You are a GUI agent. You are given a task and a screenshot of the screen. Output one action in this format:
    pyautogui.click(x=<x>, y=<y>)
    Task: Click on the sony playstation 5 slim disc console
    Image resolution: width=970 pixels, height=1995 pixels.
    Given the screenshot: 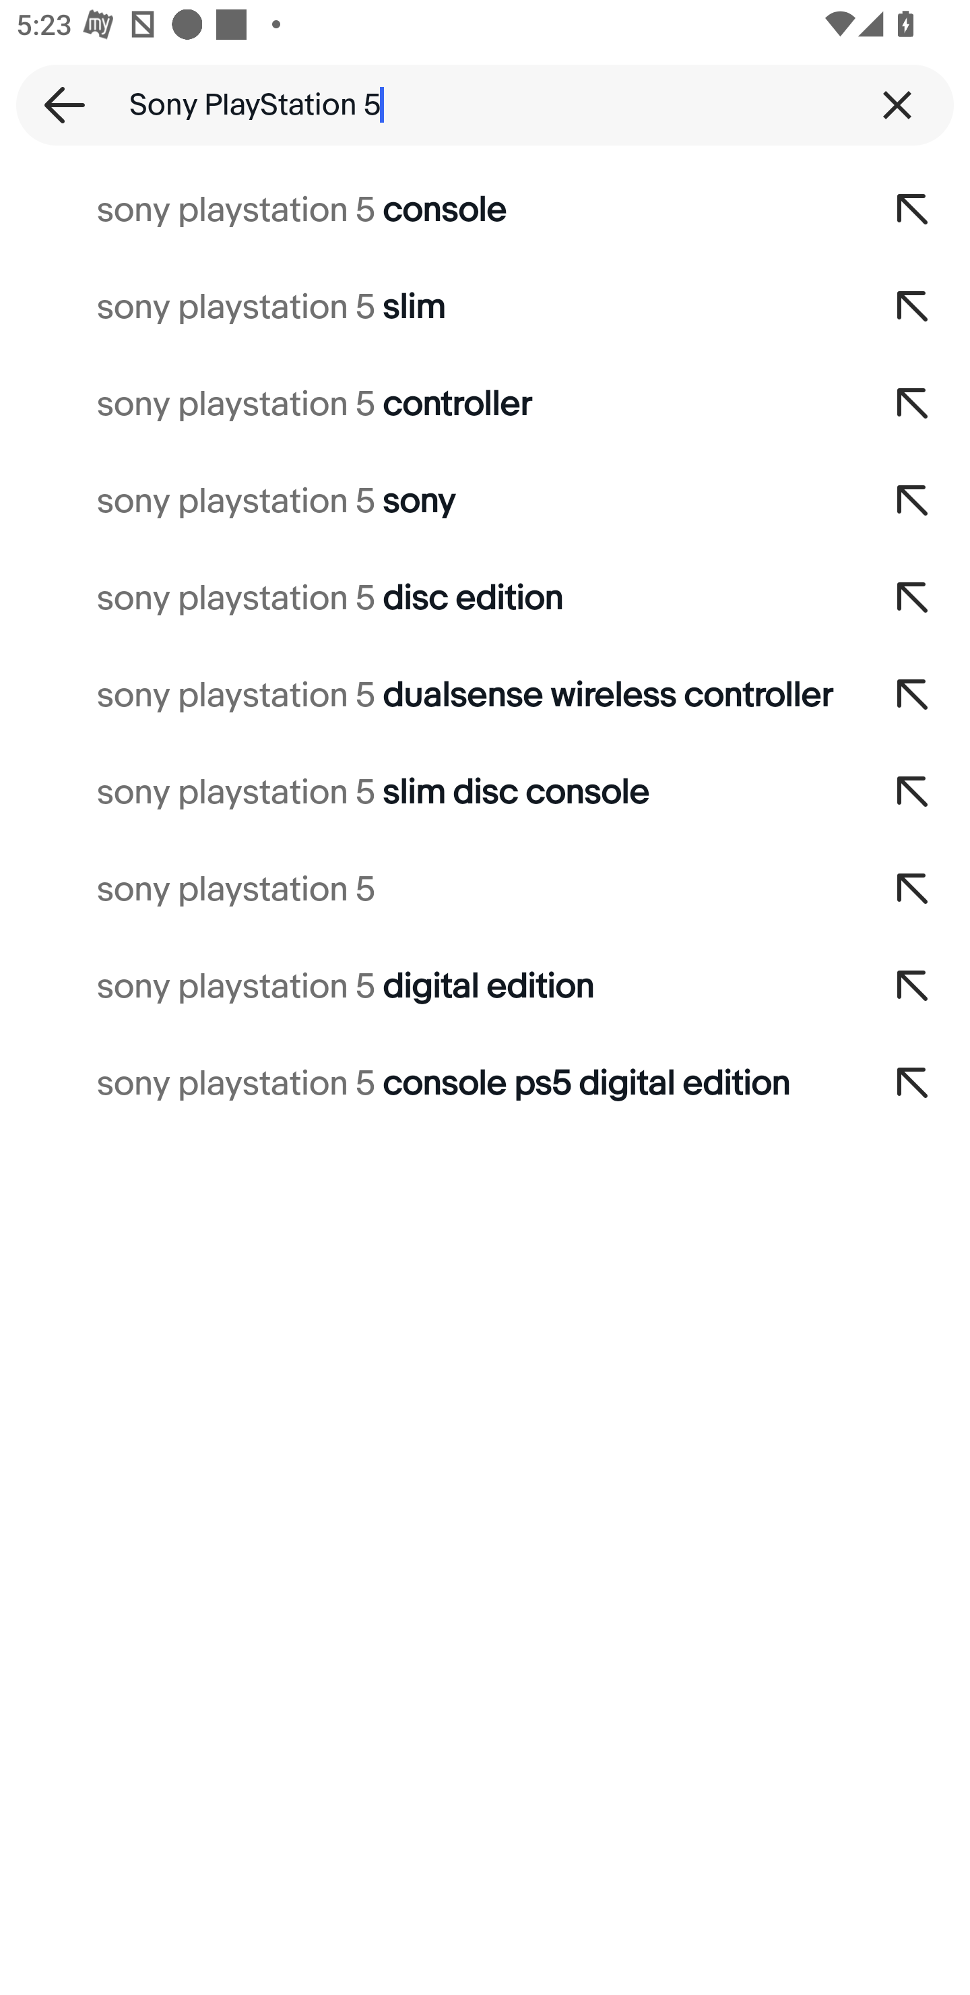 What is the action you would take?
    pyautogui.click(x=428, y=793)
    